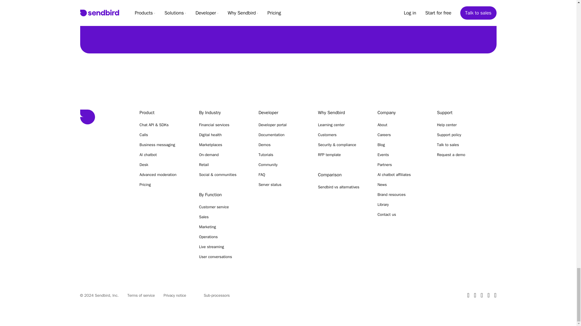 The image size is (581, 326). Describe the element at coordinates (223, 145) in the screenshot. I see `Marketplaces` at that location.